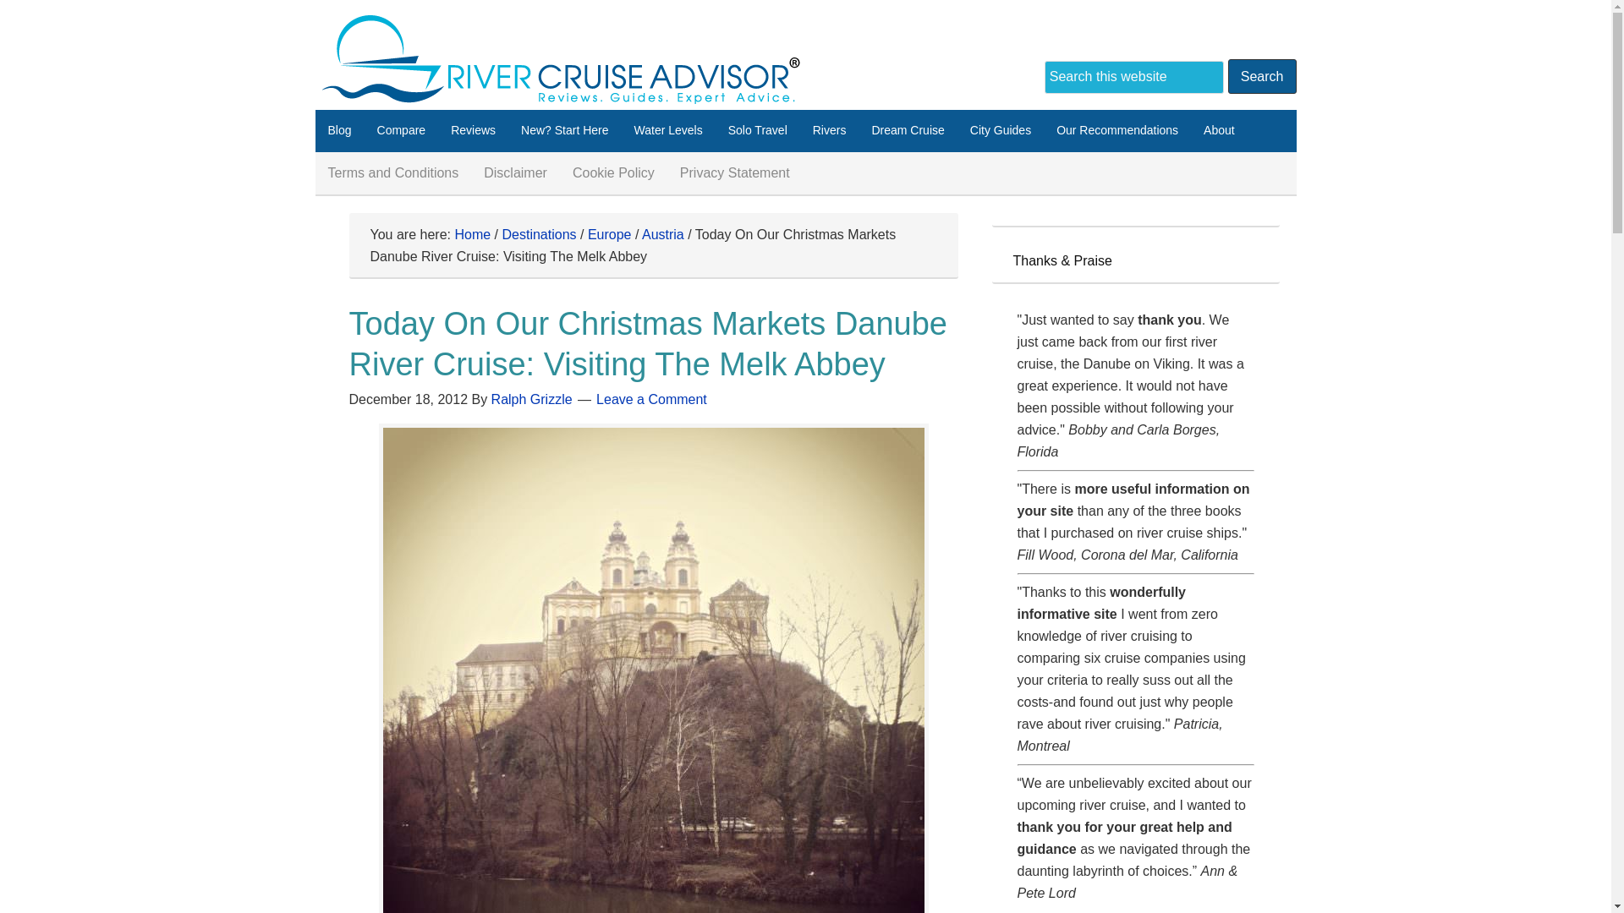  I want to click on New? Start Here, so click(563, 130).